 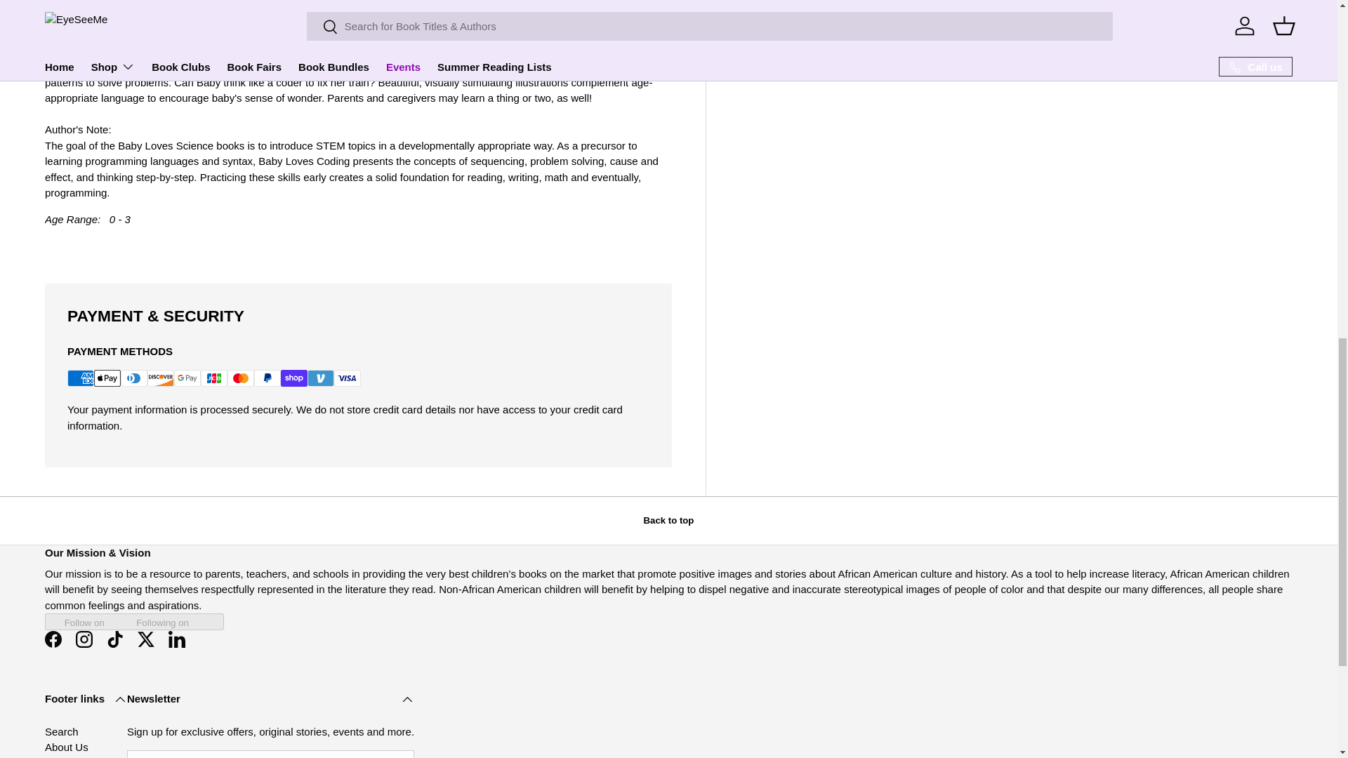 What do you see at coordinates (107, 378) in the screenshot?
I see `Apple Pay` at bounding box center [107, 378].